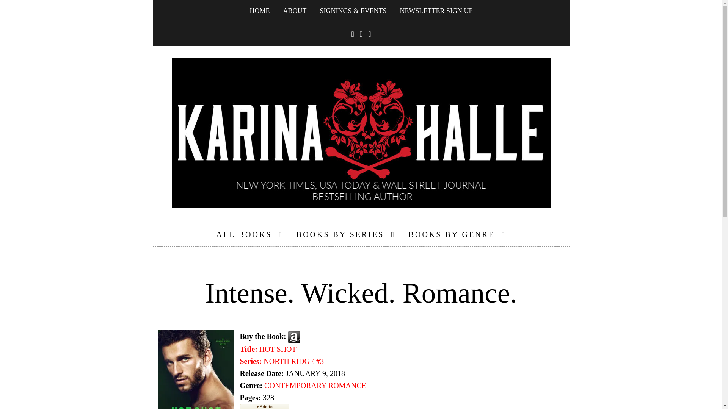 Image resolution: width=728 pixels, height=409 pixels. Describe the element at coordinates (295, 11) in the screenshot. I see `ALL BOOKS  ` at that location.